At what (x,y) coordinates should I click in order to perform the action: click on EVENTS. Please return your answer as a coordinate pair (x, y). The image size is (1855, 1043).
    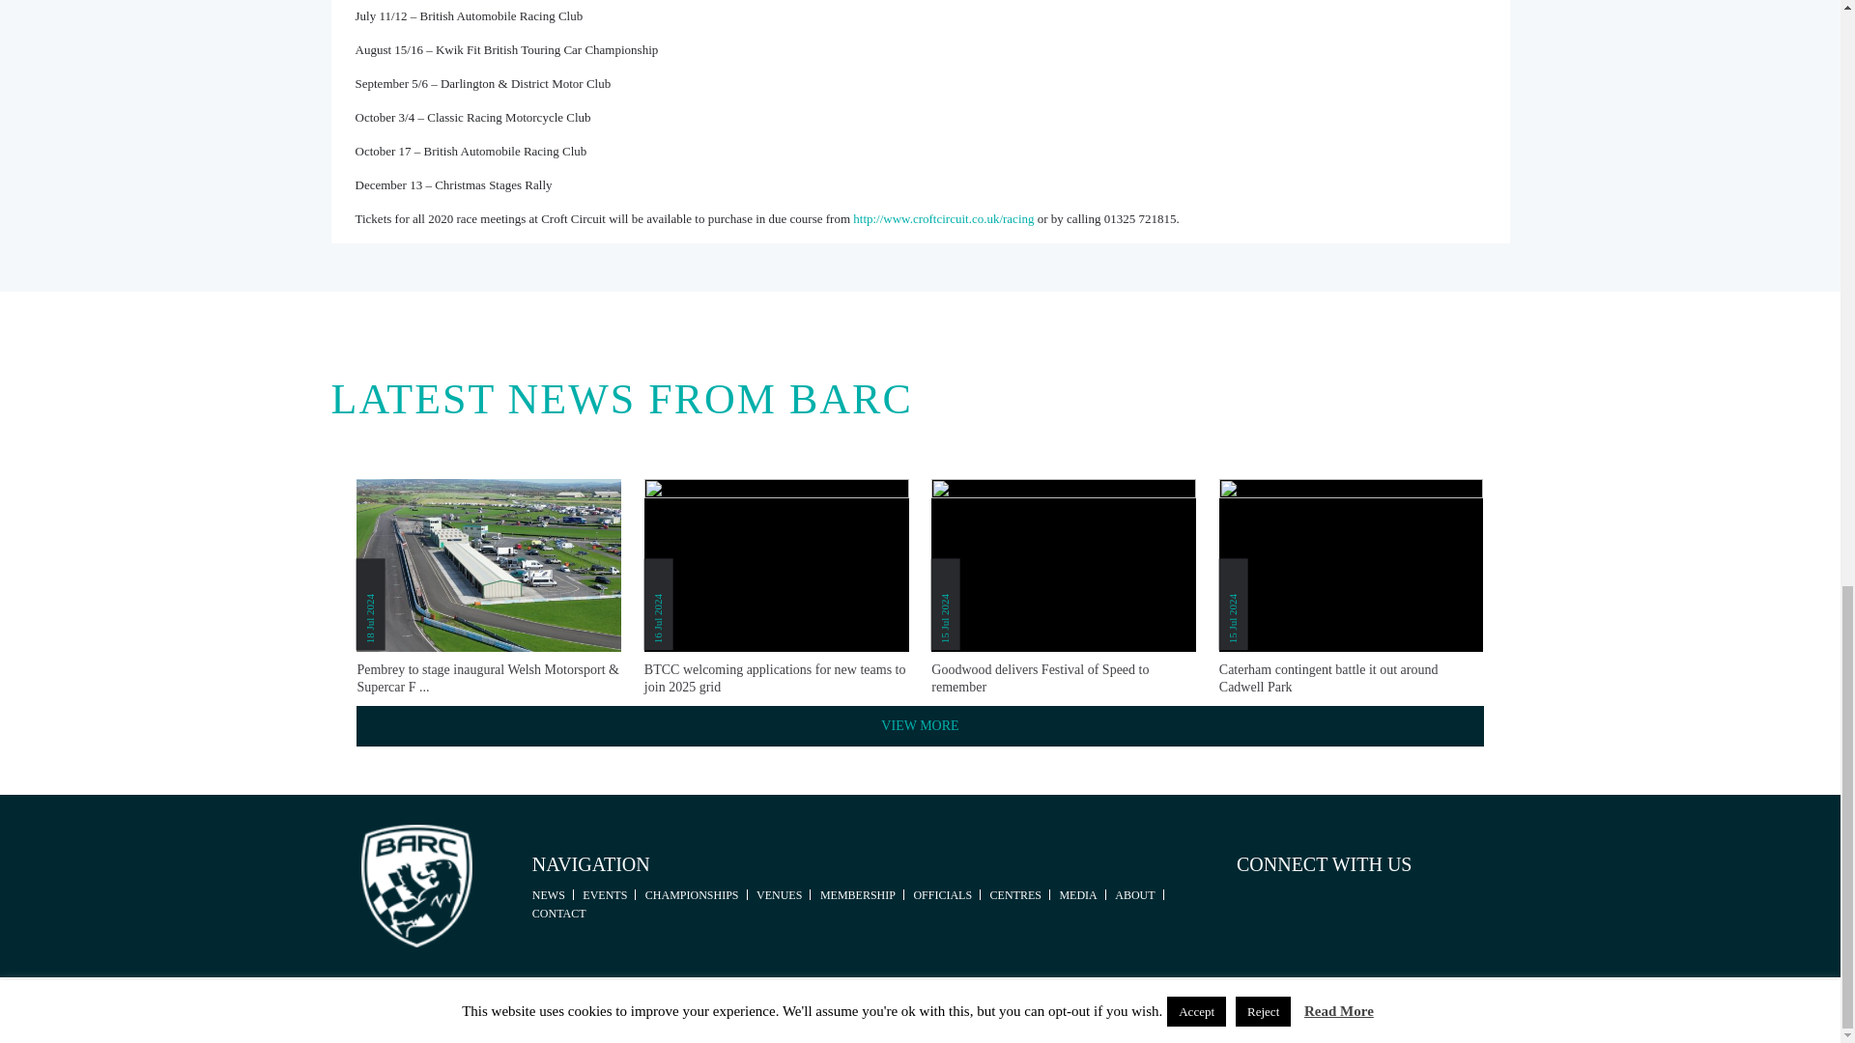
    Looking at the image, I should click on (604, 894).